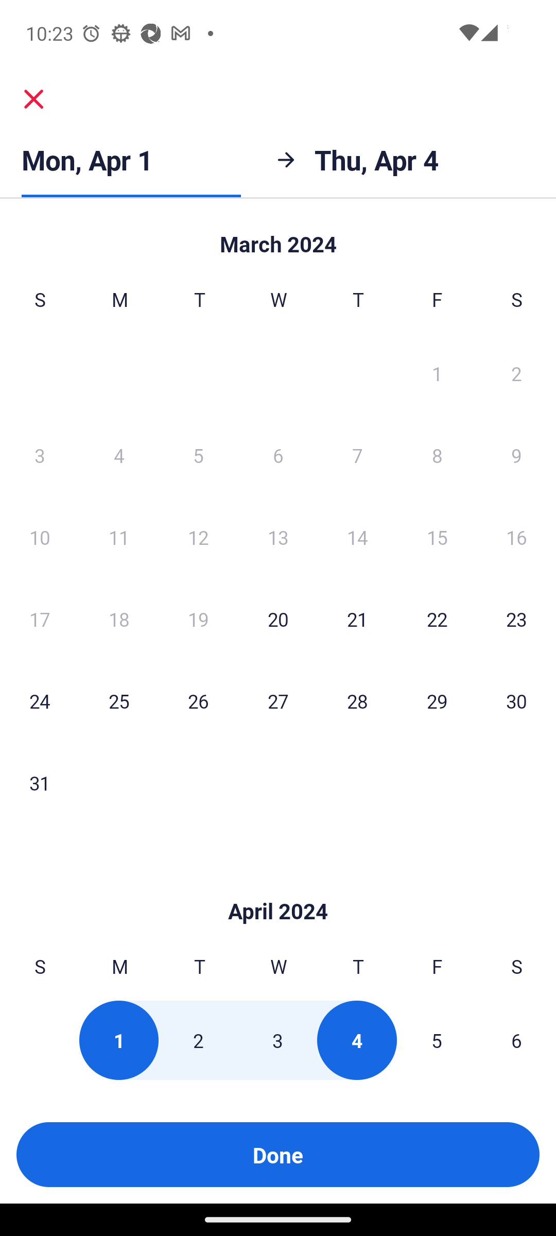  What do you see at coordinates (516, 373) in the screenshot?
I see `2 Saturday, March 2, 2024` at bounding box center [516, 373].